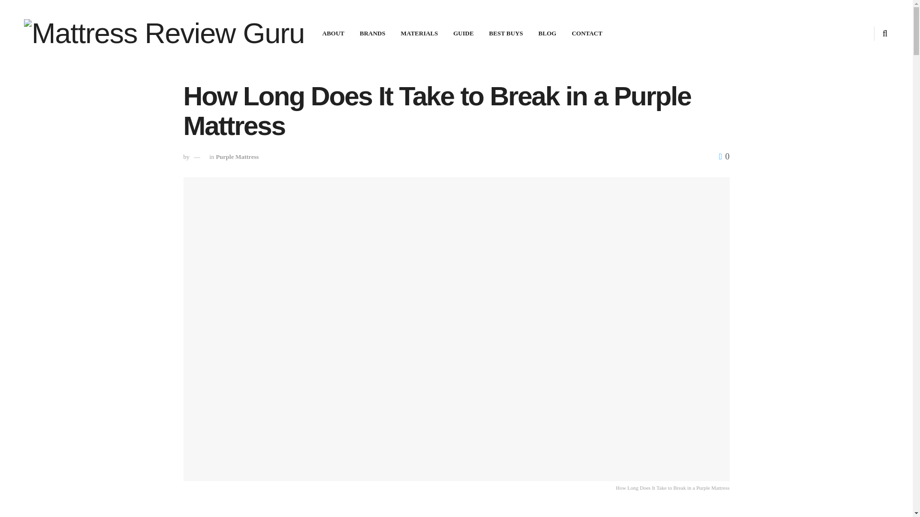 This screenshot has width=920, height=517. What do you see at coordinates (506, 34) in the screenshot?
I see `BEST BUYS` at bounding box center [506, 34].